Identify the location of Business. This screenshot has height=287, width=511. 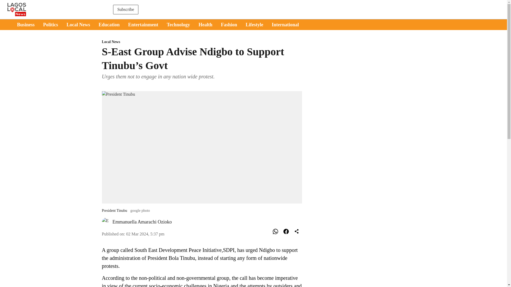
(26, 24).